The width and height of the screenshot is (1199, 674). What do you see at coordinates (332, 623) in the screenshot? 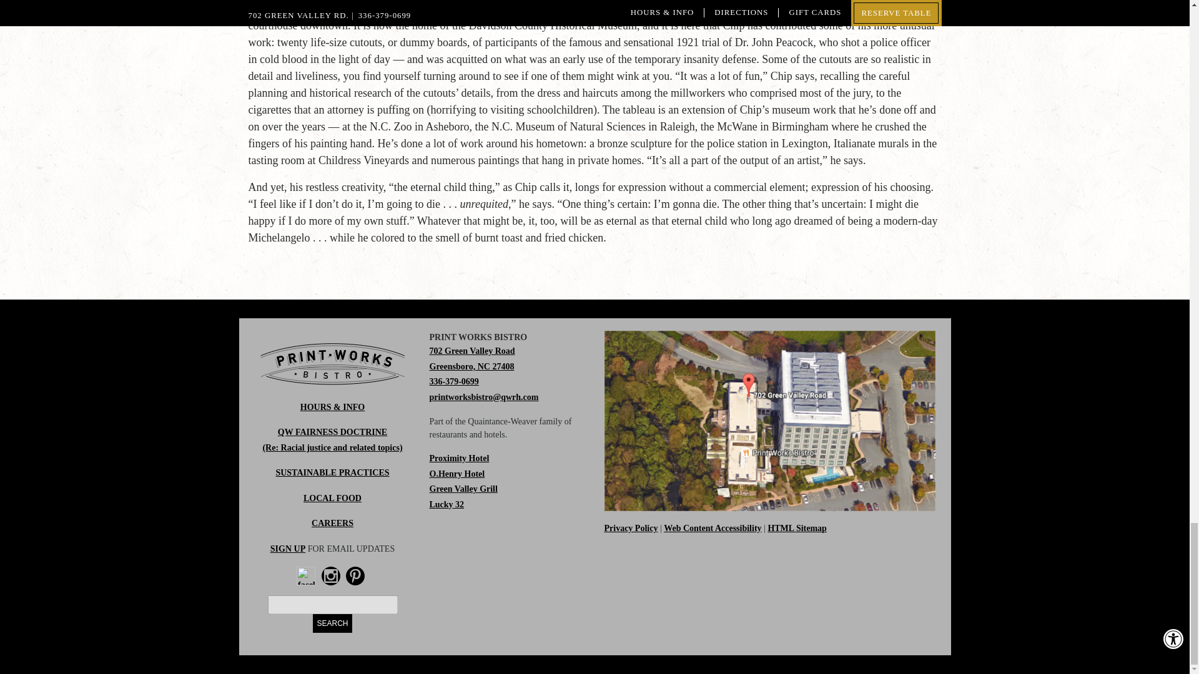
I see `Search` at bounding box center [332, 623].